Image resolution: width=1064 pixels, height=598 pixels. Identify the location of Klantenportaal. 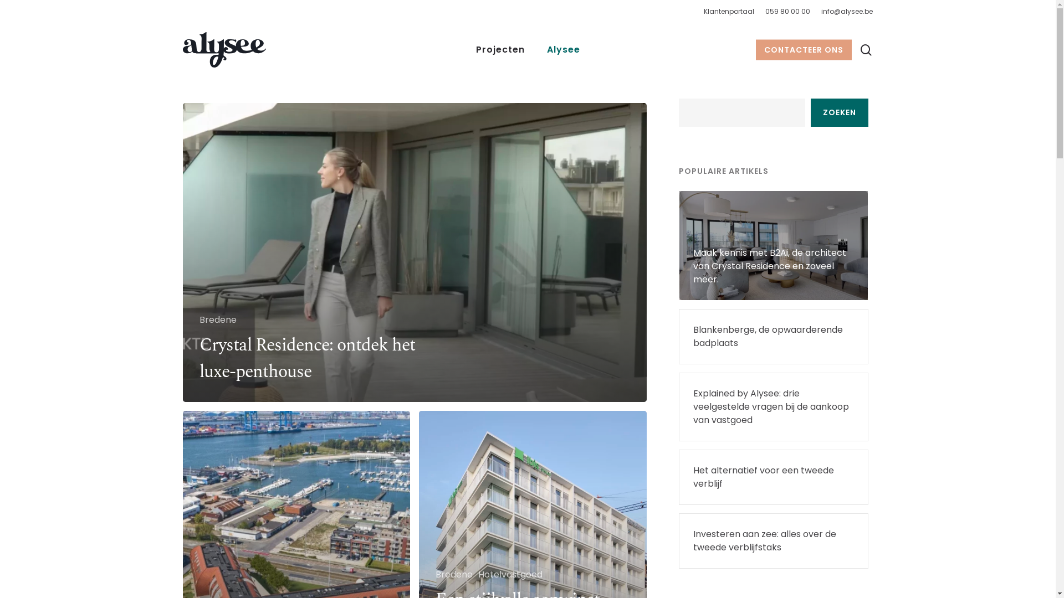
(729, 12).